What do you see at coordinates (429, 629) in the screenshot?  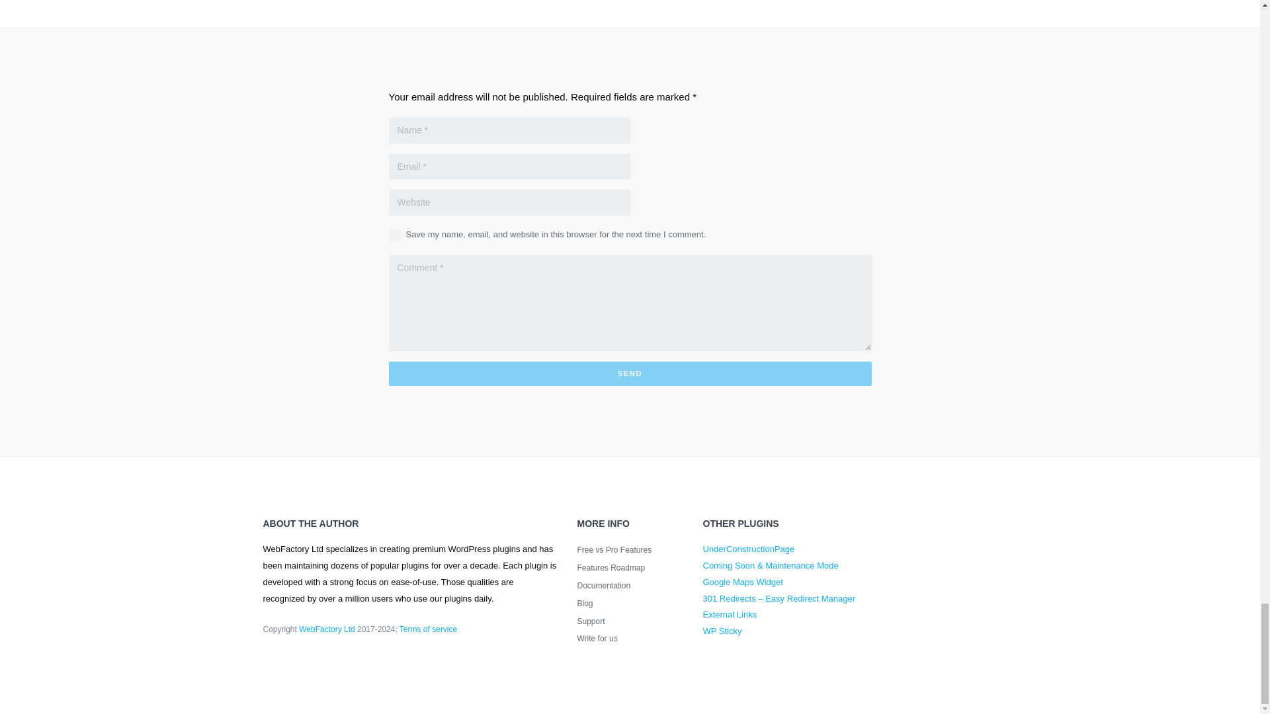 I see `Terms of service` at bounding box center [429, 629].